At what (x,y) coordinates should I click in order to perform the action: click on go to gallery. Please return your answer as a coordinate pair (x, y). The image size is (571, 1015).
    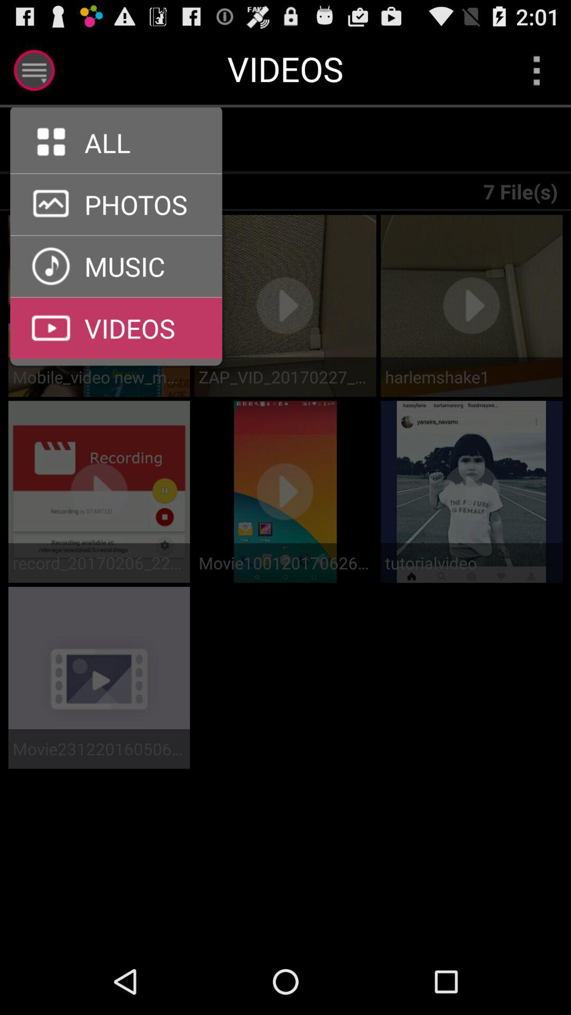
    Looking at the image, I should click on (116, 235).